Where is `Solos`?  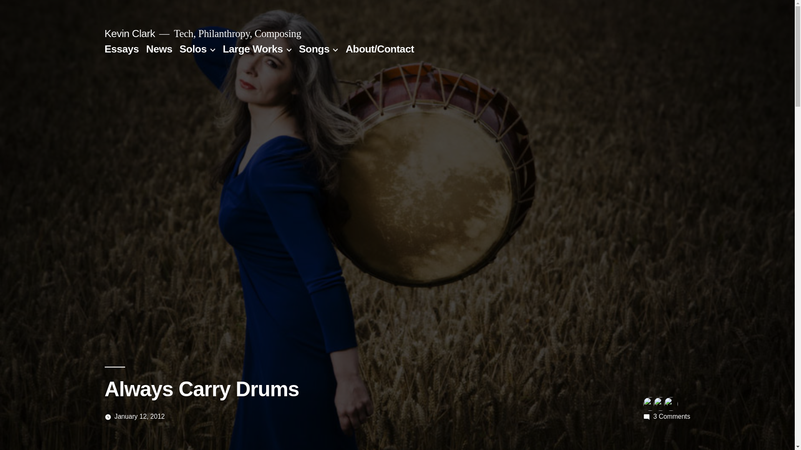
Solos is located at coordinates (193, 48).